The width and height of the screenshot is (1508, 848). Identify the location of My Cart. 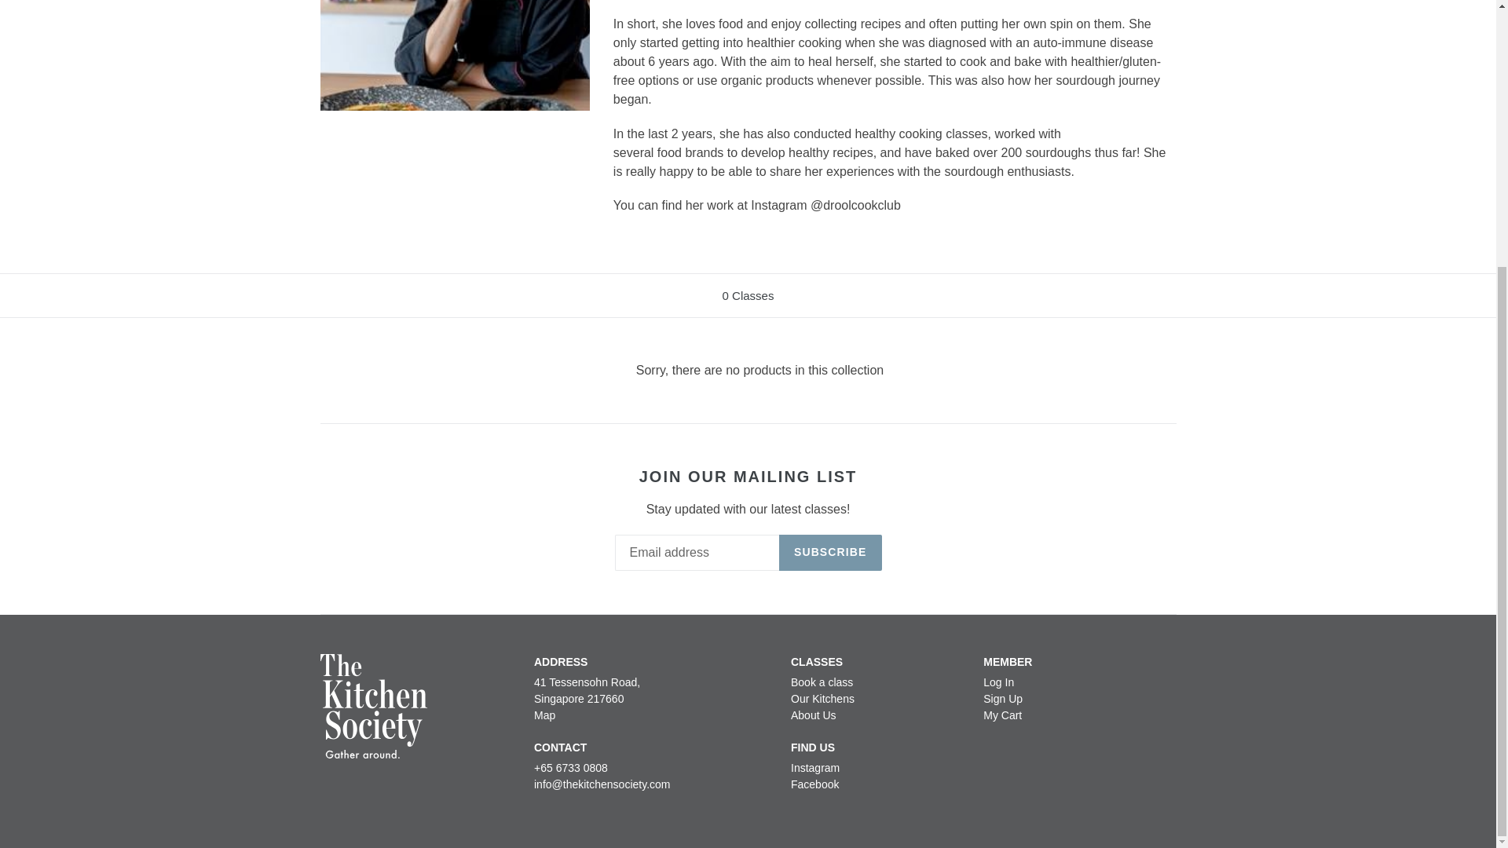
(1002, 715).